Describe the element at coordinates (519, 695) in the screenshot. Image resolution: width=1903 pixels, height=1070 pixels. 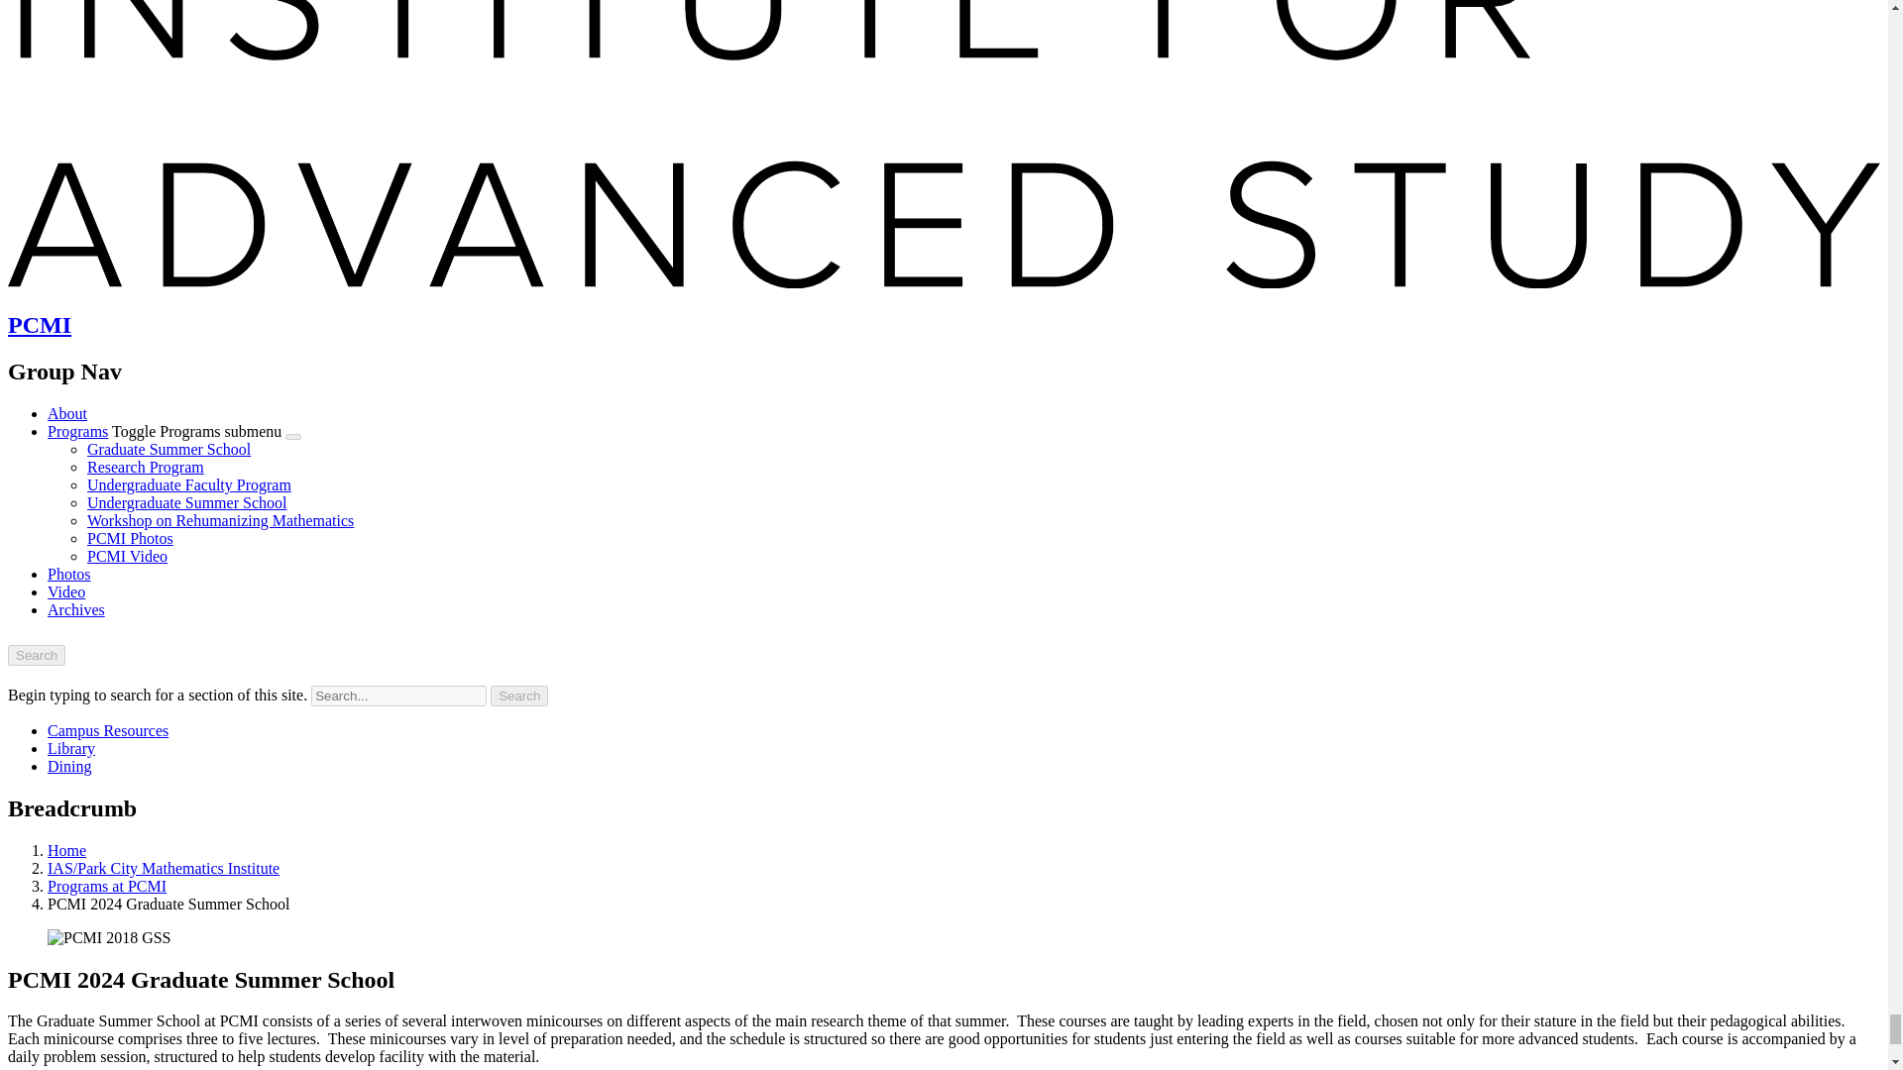
I see `Search` at that location.